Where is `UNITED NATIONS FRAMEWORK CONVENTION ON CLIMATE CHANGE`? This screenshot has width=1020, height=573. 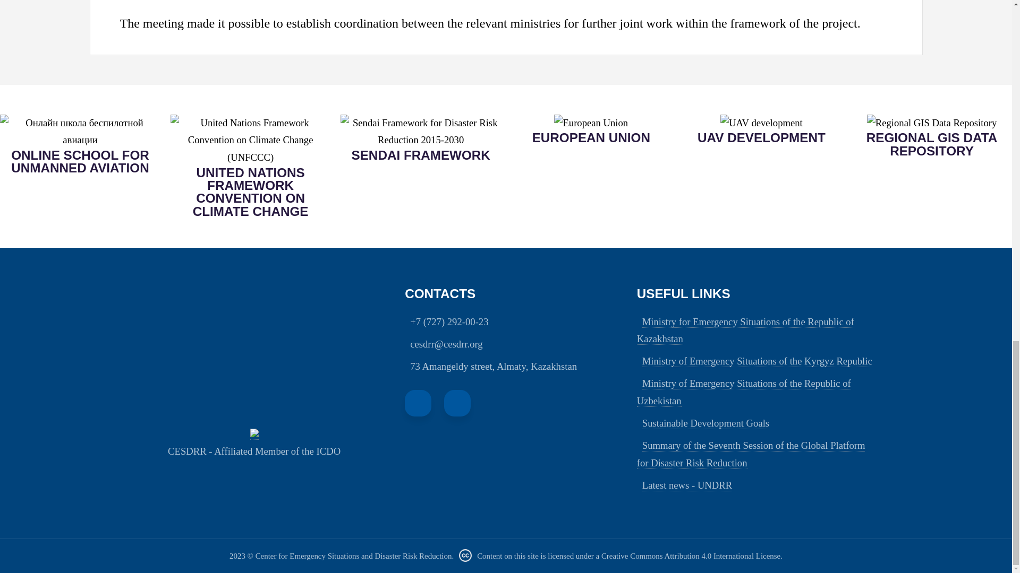
UNITED NATIONS FRAMEWORK CONVENTION ON CLIMATE CHANGE is located at coordinates (250, 192).